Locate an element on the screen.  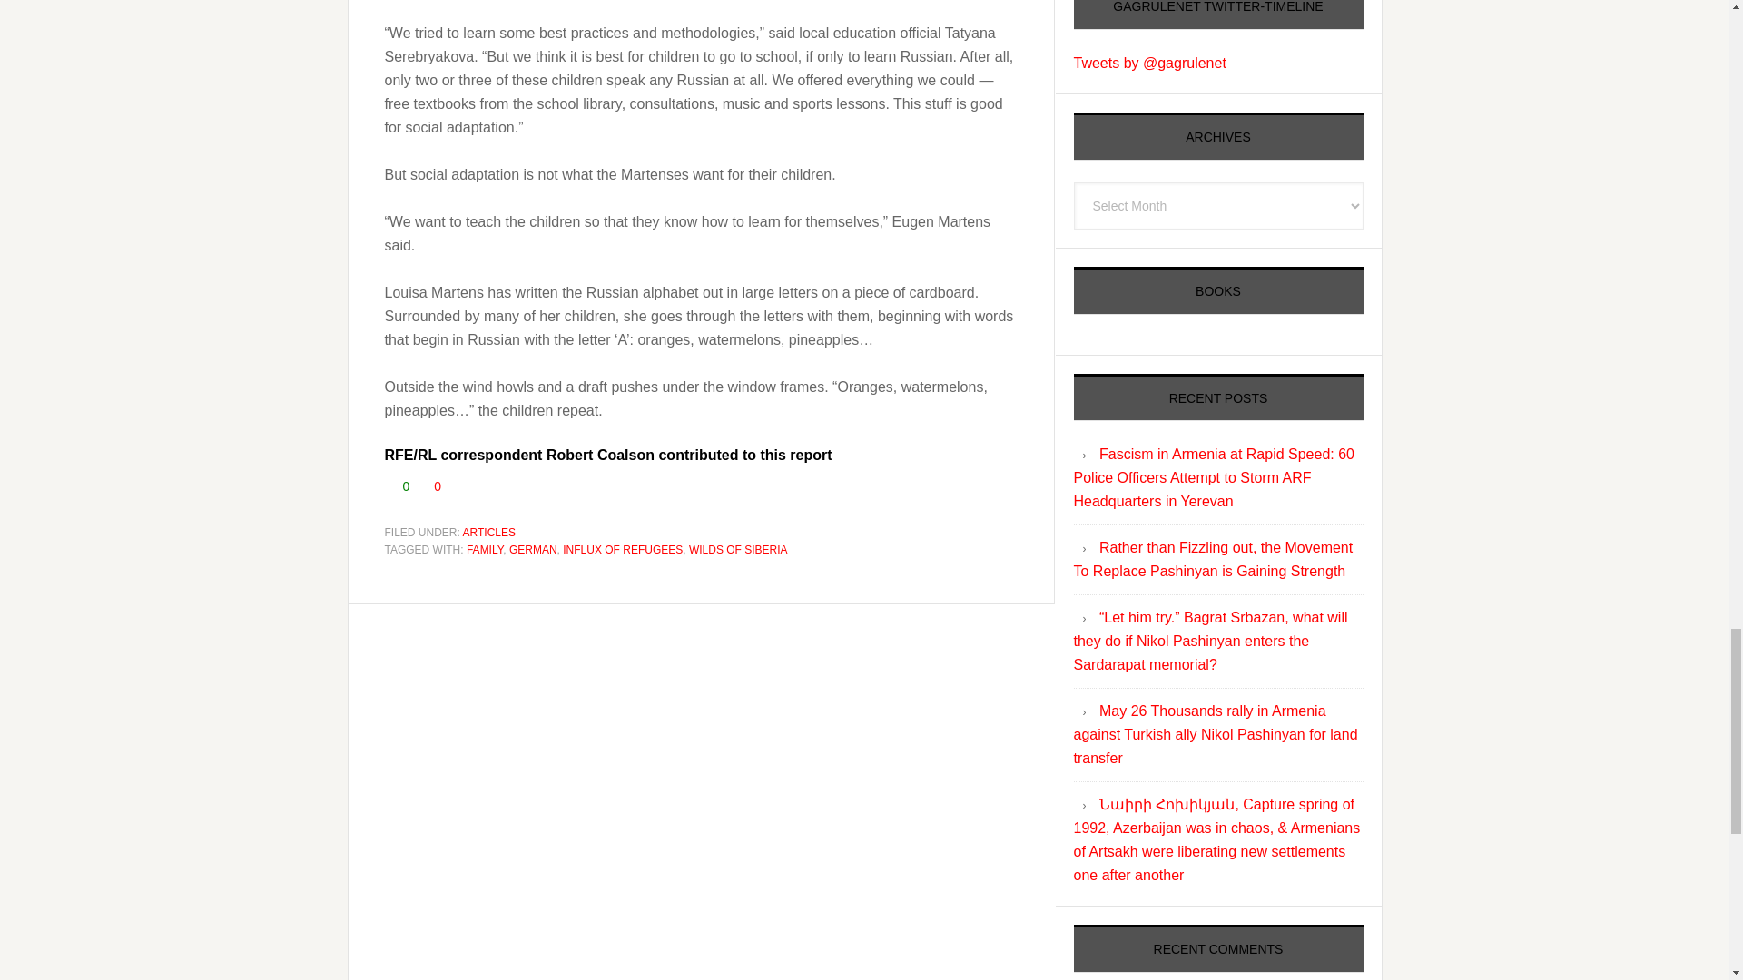
FAMILY is located at coordinates (485, 550).